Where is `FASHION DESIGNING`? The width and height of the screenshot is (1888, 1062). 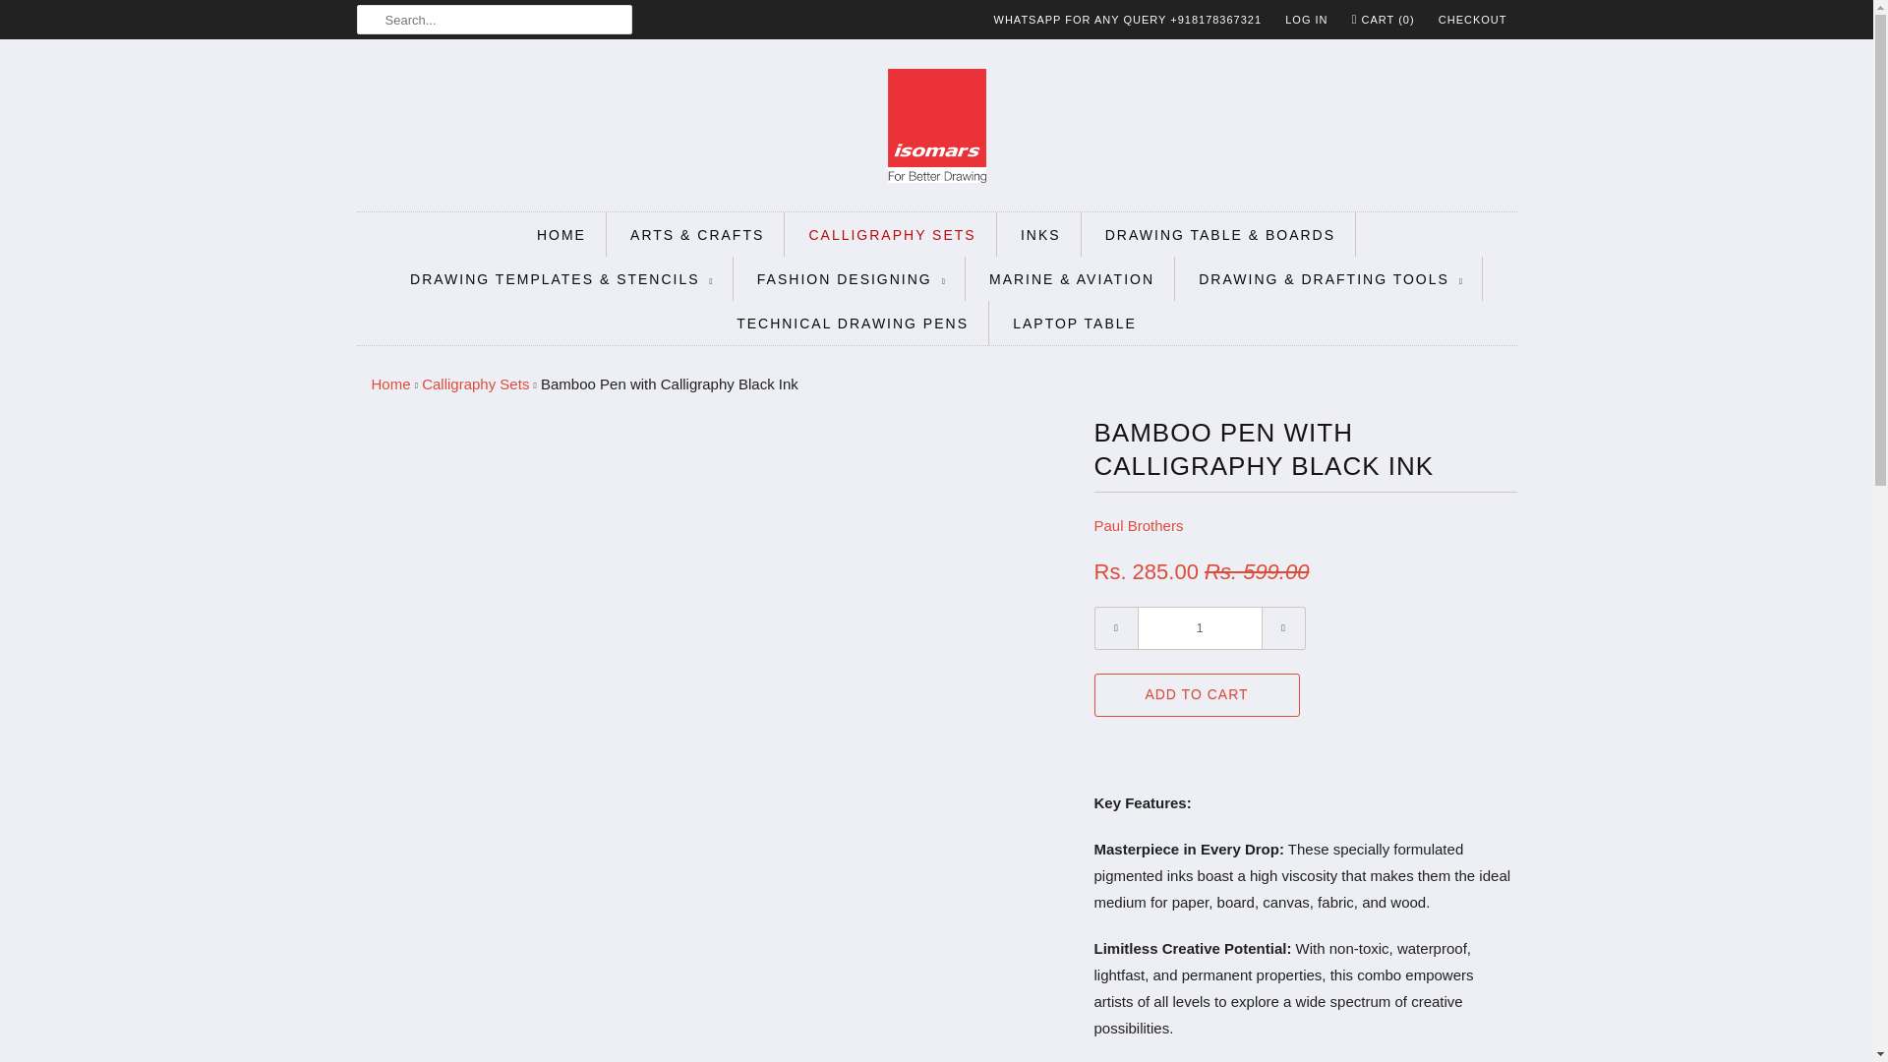 FASHION DESIGNING is located at coordinates (851, 279).